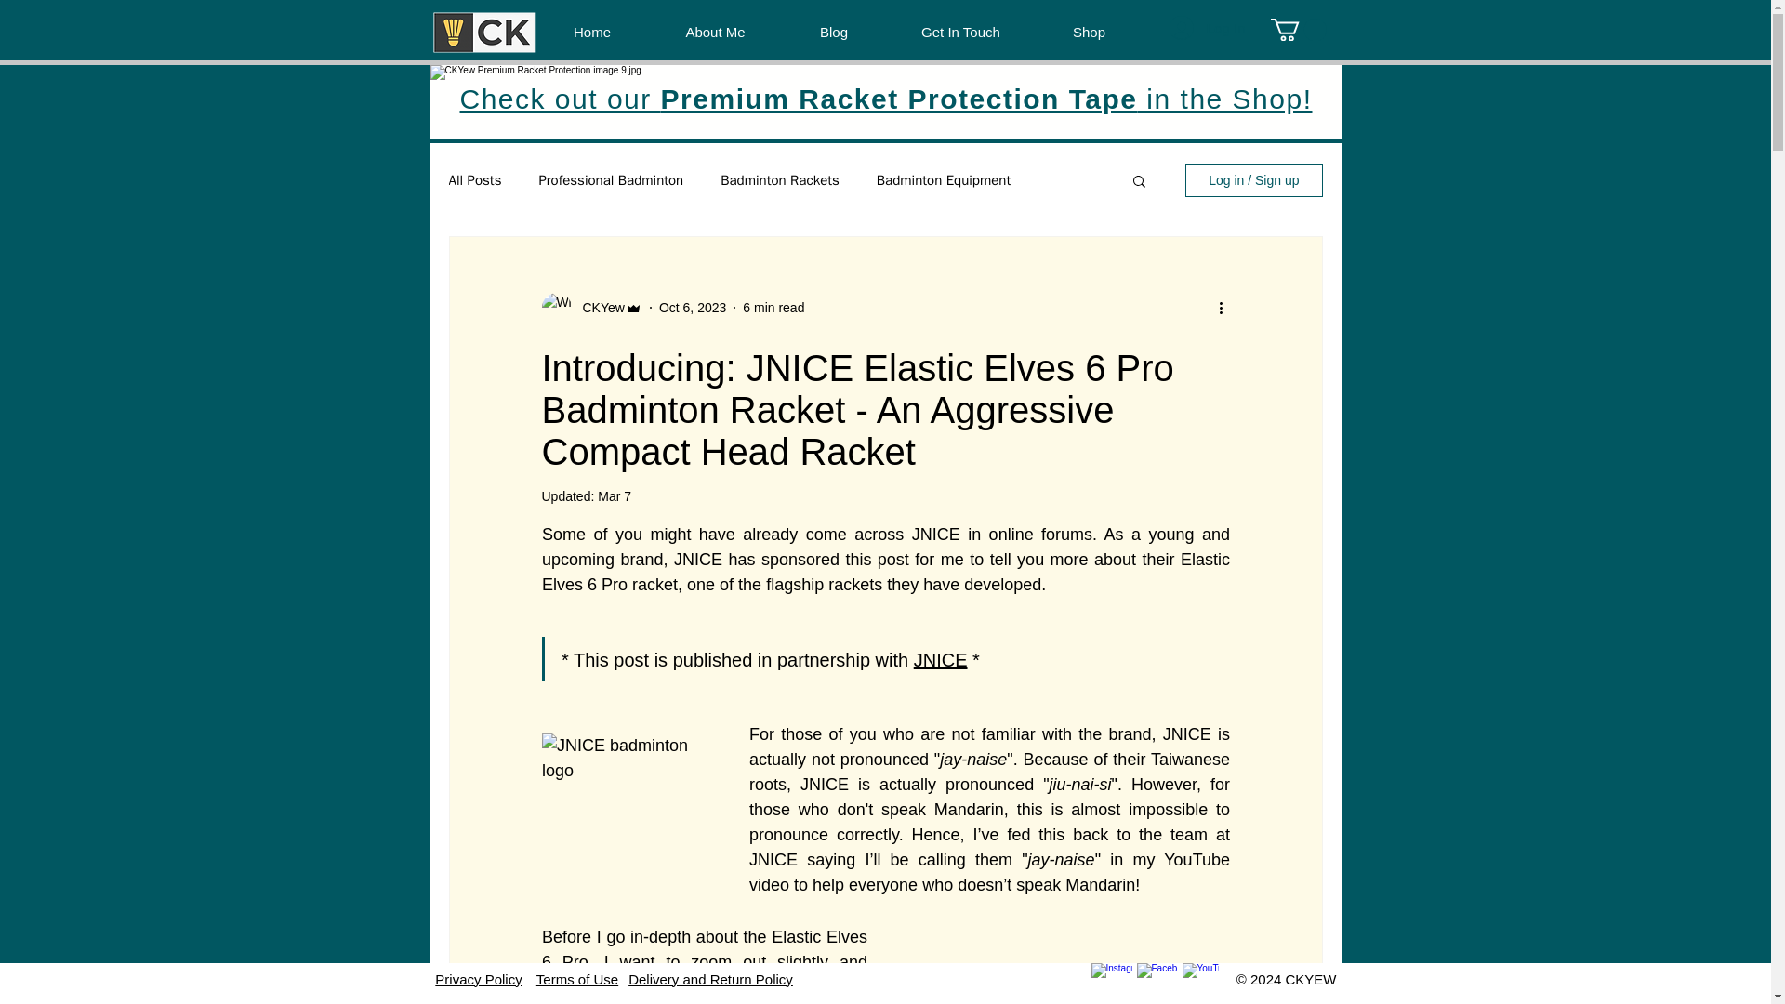 This screenshot has width=1785, height=1004. What do you see at coordinates (961, 32) in the screenshot?
I see `Get In Touch` at bounding box center [961, 32].